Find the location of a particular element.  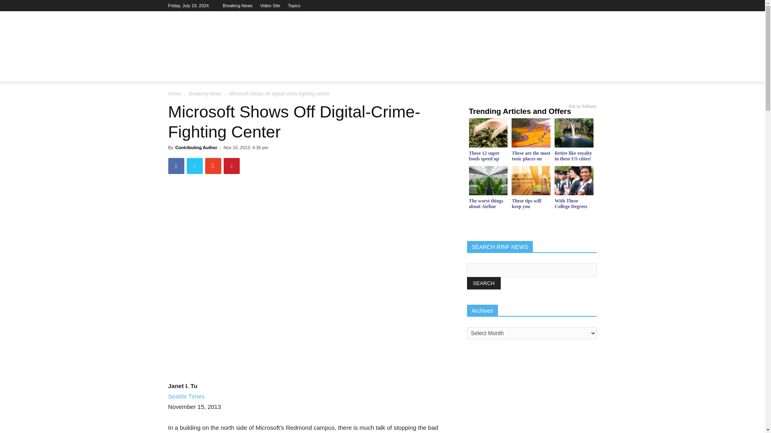

HOME is located at coordinates (182, 72).